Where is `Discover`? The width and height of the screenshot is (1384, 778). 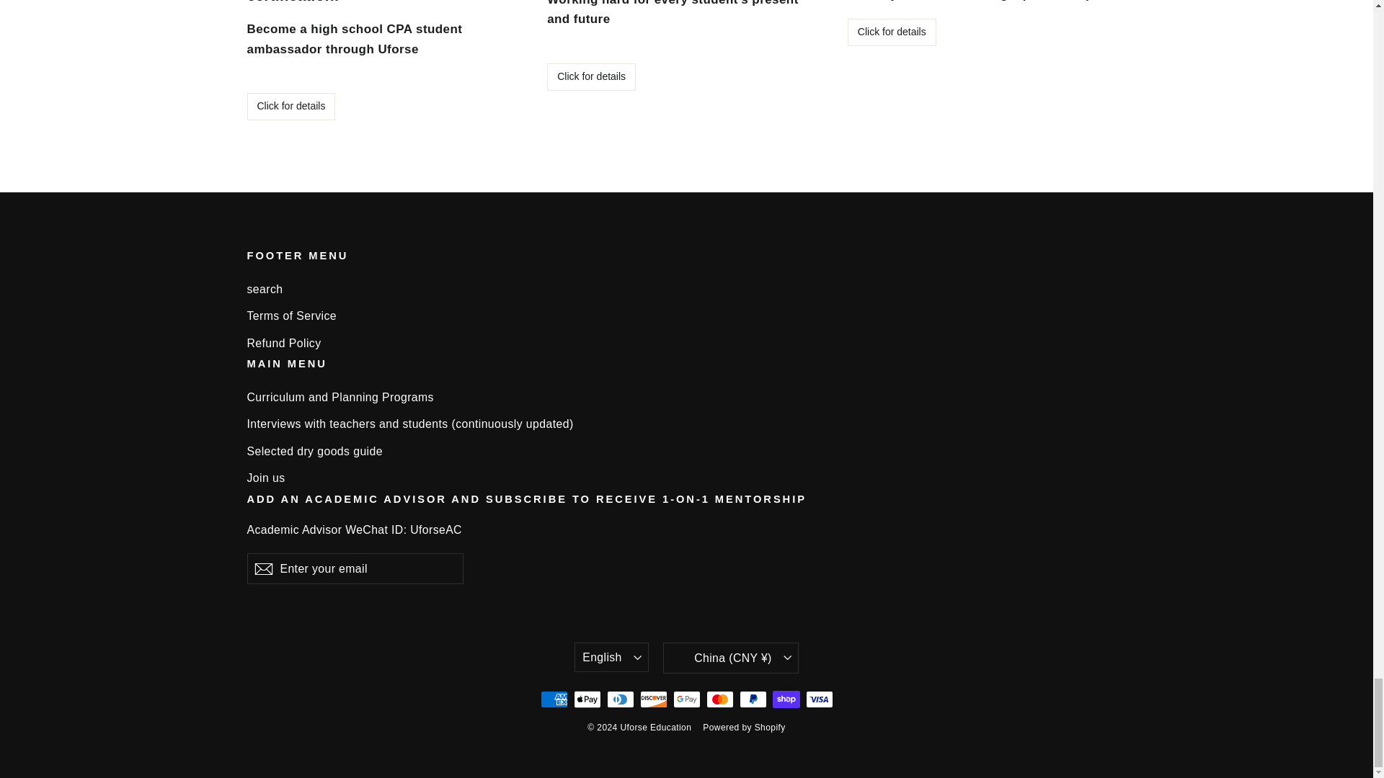
Discover is located at coordinates (653, 699).